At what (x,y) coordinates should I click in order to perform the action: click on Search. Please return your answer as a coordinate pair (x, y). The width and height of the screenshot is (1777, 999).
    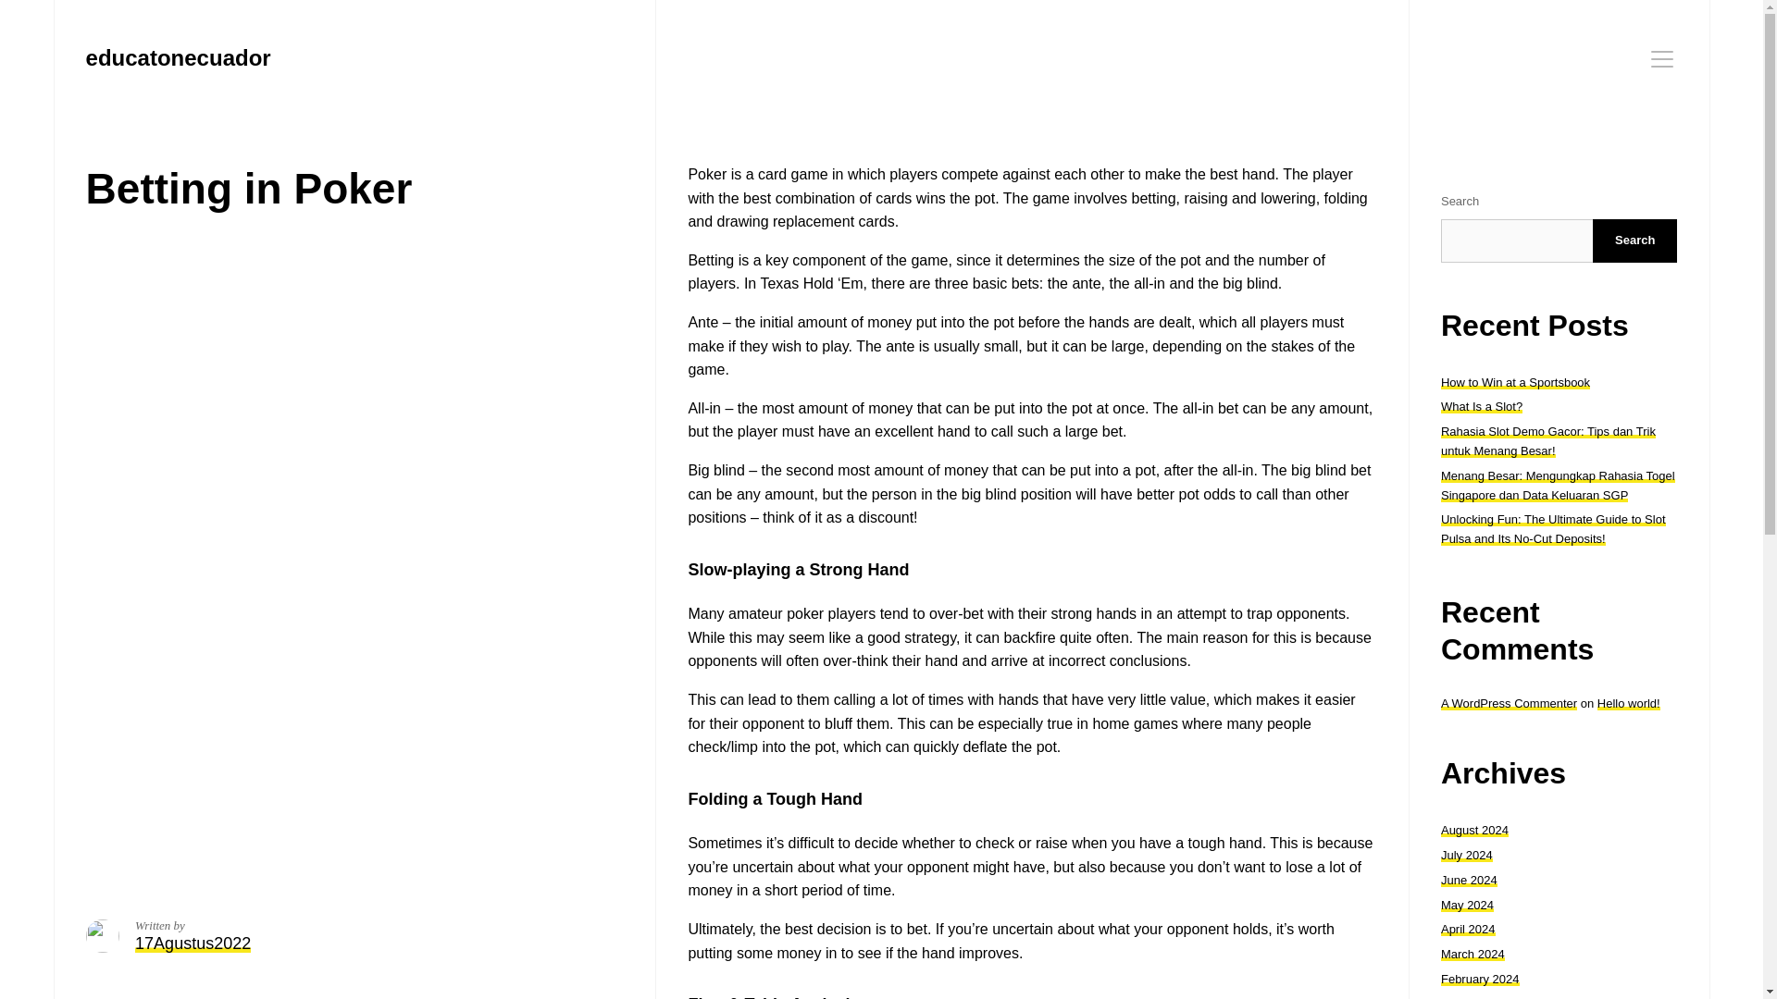
    Looking at the image, I should click on (1634, 240).